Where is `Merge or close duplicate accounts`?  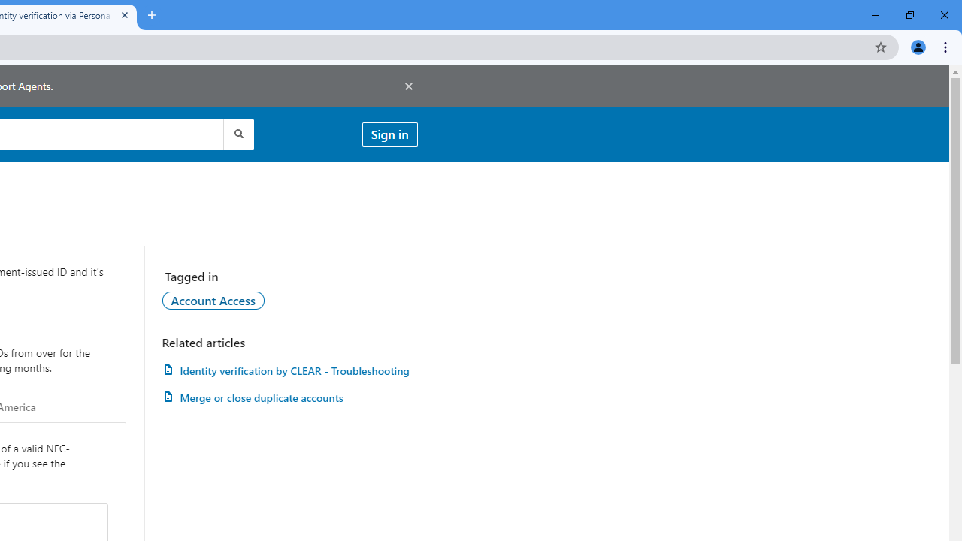 Merge or close duplicate accounts is located at coordinates (289, 398).